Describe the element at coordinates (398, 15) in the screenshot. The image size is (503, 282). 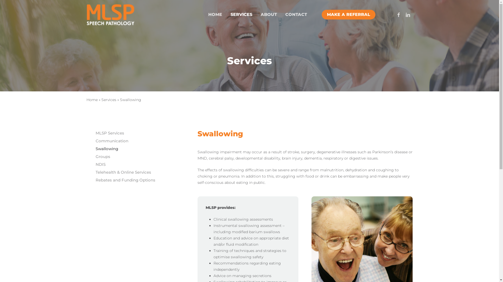
I see `FACEBOOK` at that location.